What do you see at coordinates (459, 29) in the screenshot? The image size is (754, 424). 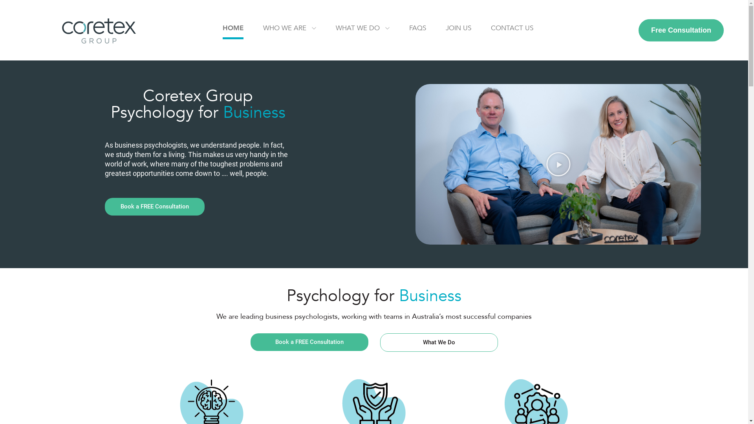 I see `JOIN US` at bounding box center [459, 29].